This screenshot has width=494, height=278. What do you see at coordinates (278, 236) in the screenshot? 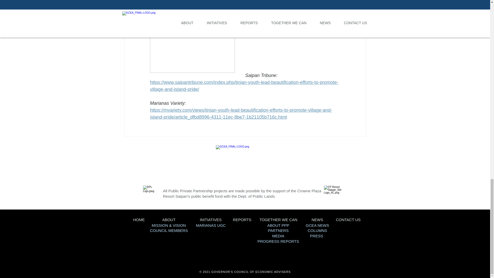
I see `MEDIA` at bounding box center [278, 236].